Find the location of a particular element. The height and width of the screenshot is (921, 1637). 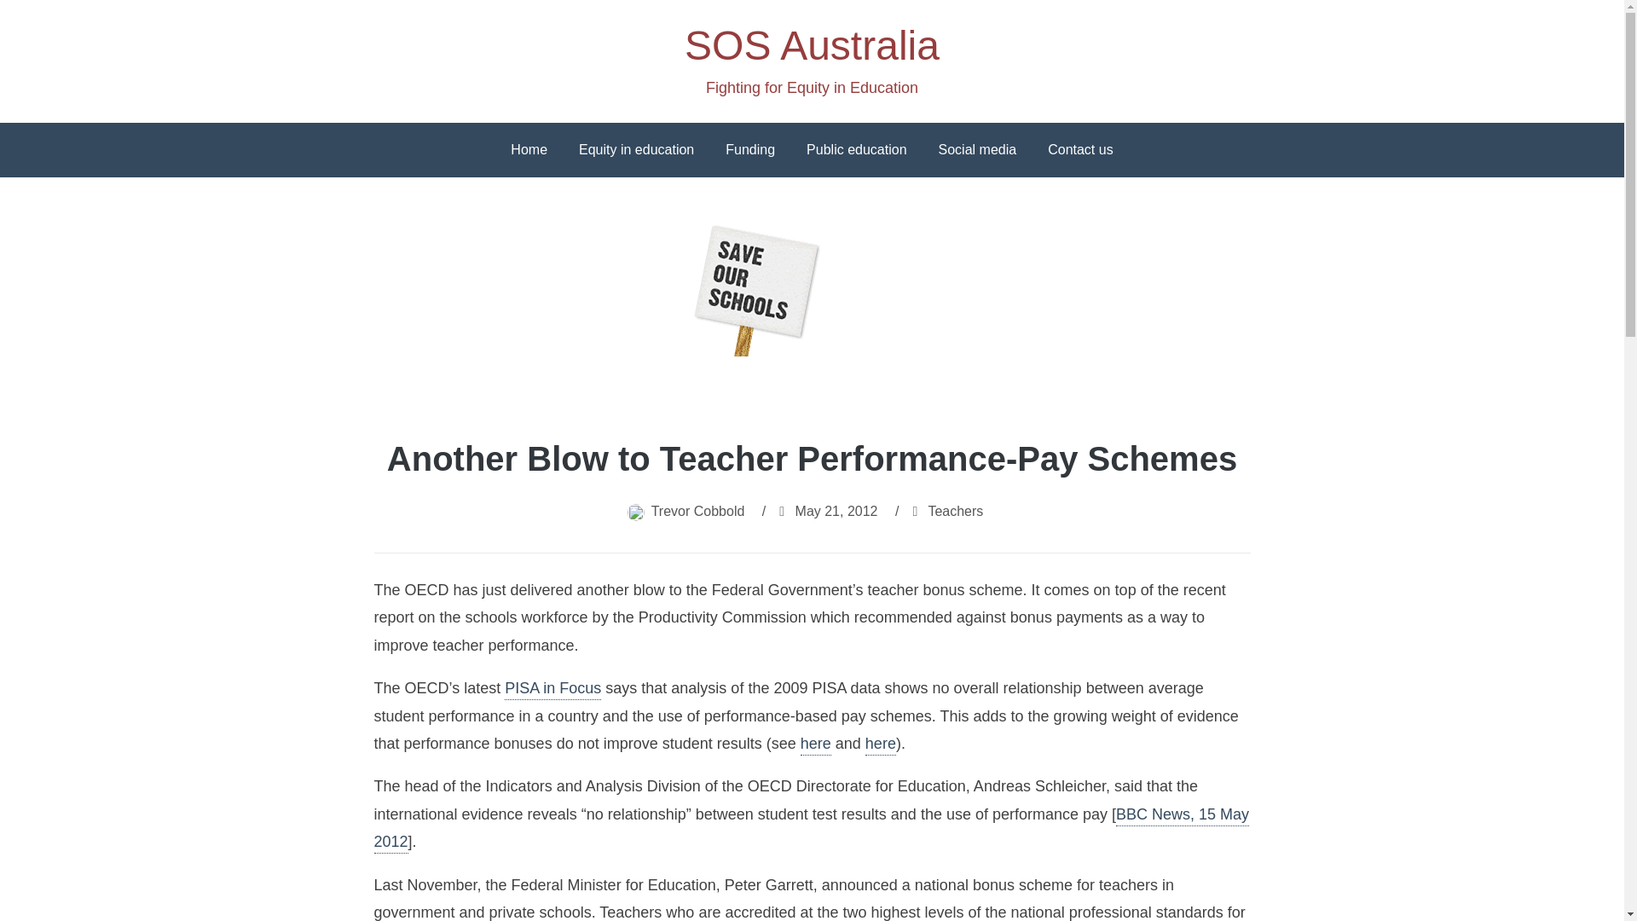

here is located at coordinates (880, 744).